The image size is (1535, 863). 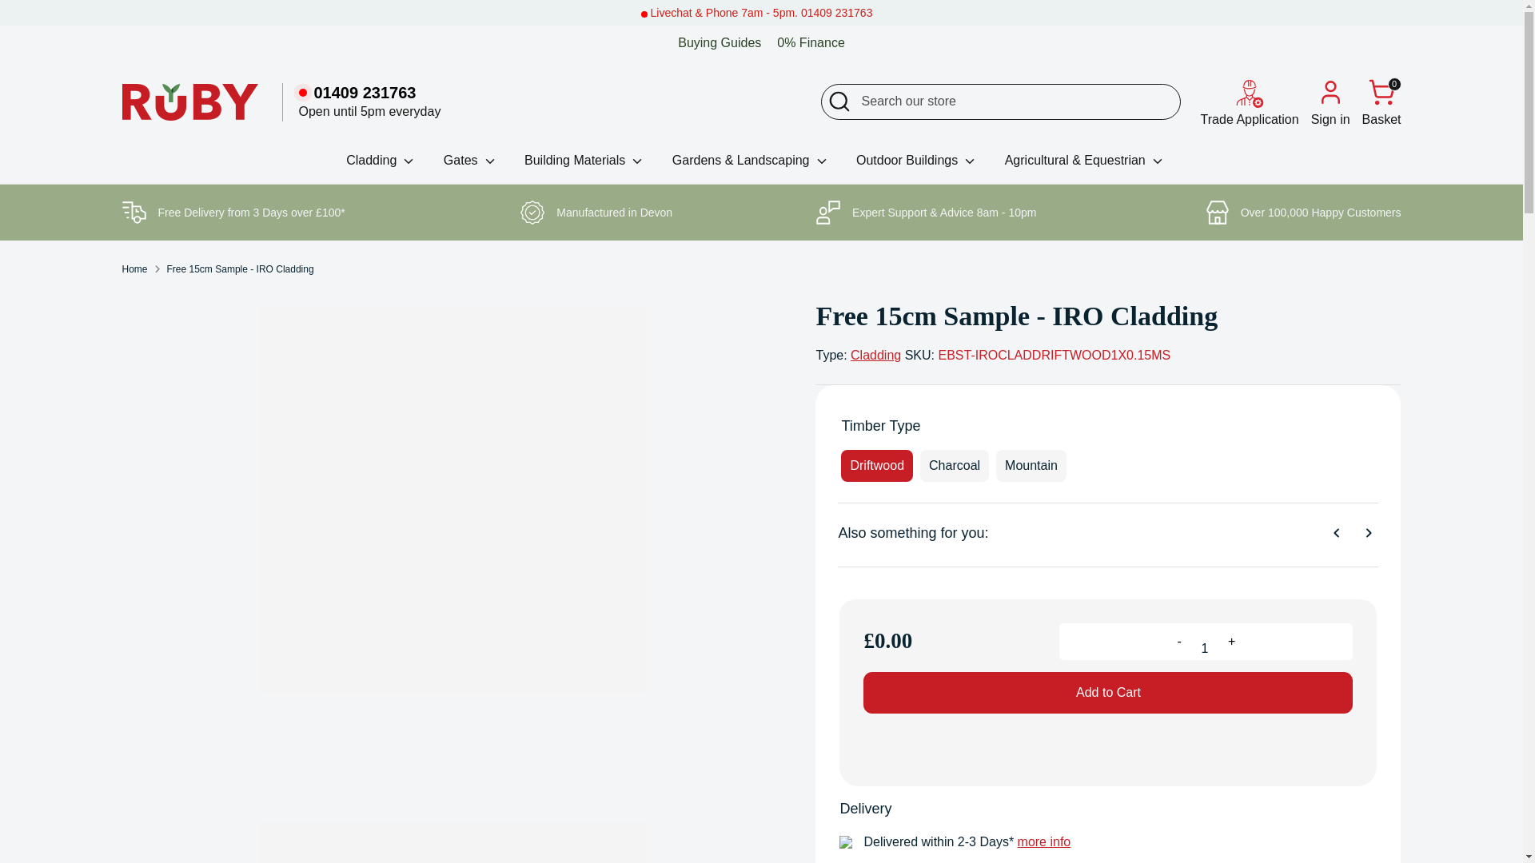 What do you see at coordinates (1249, 102) in the screenshot?
I see `Trade Application` at bounding box center [1249, 102].